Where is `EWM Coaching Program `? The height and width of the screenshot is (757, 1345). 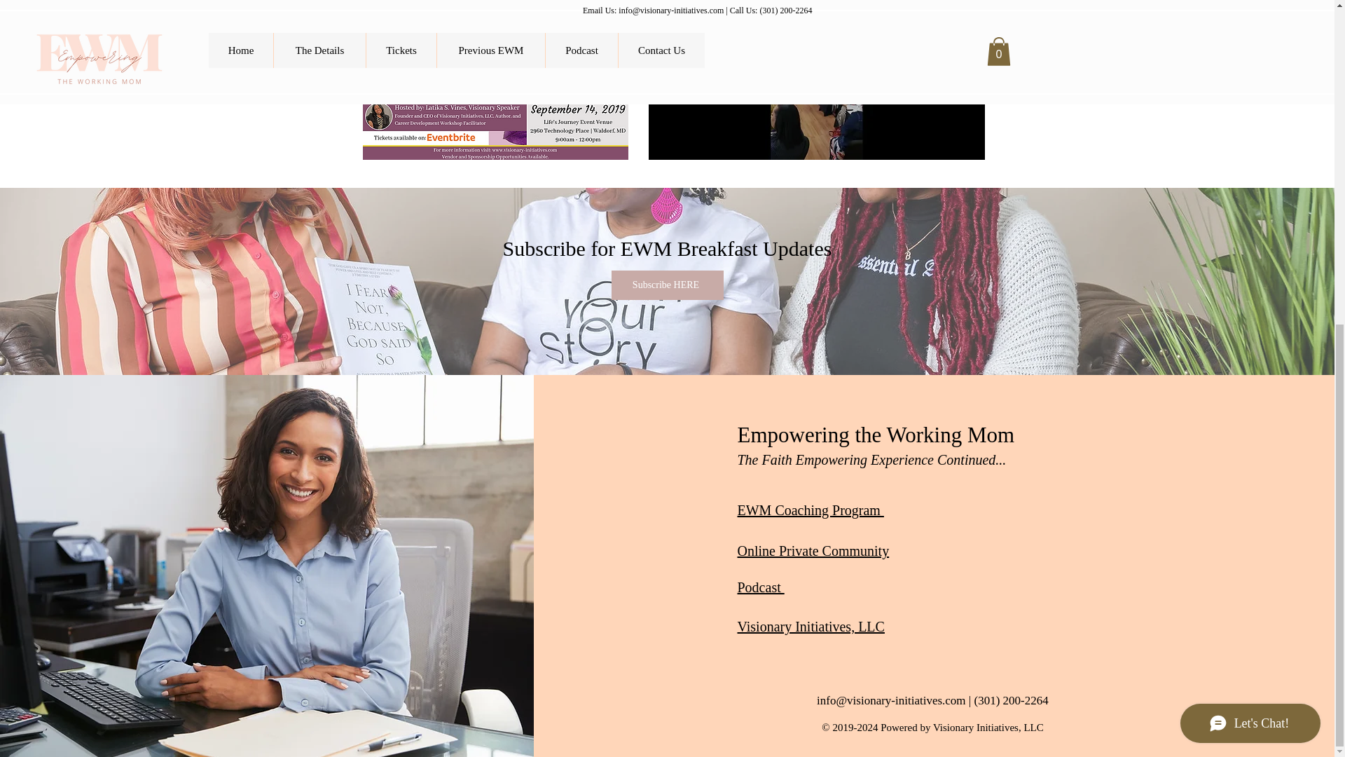
EWM Coaching Program  is located at coordinates (810, 510).